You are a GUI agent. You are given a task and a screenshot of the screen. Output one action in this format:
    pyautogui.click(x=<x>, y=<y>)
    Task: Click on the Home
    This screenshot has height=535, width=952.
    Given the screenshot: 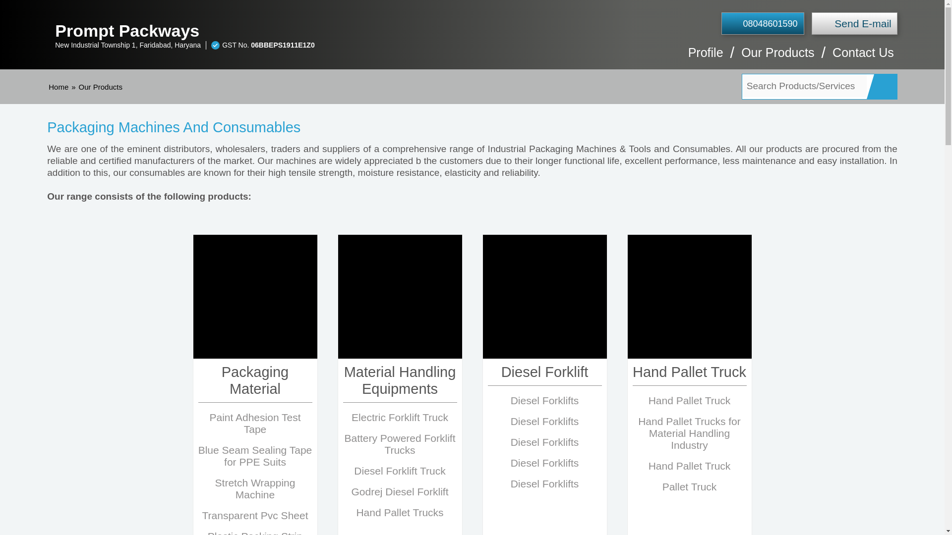 What is the action you would take?
    pyautogui.click(x=59, y=87)
    